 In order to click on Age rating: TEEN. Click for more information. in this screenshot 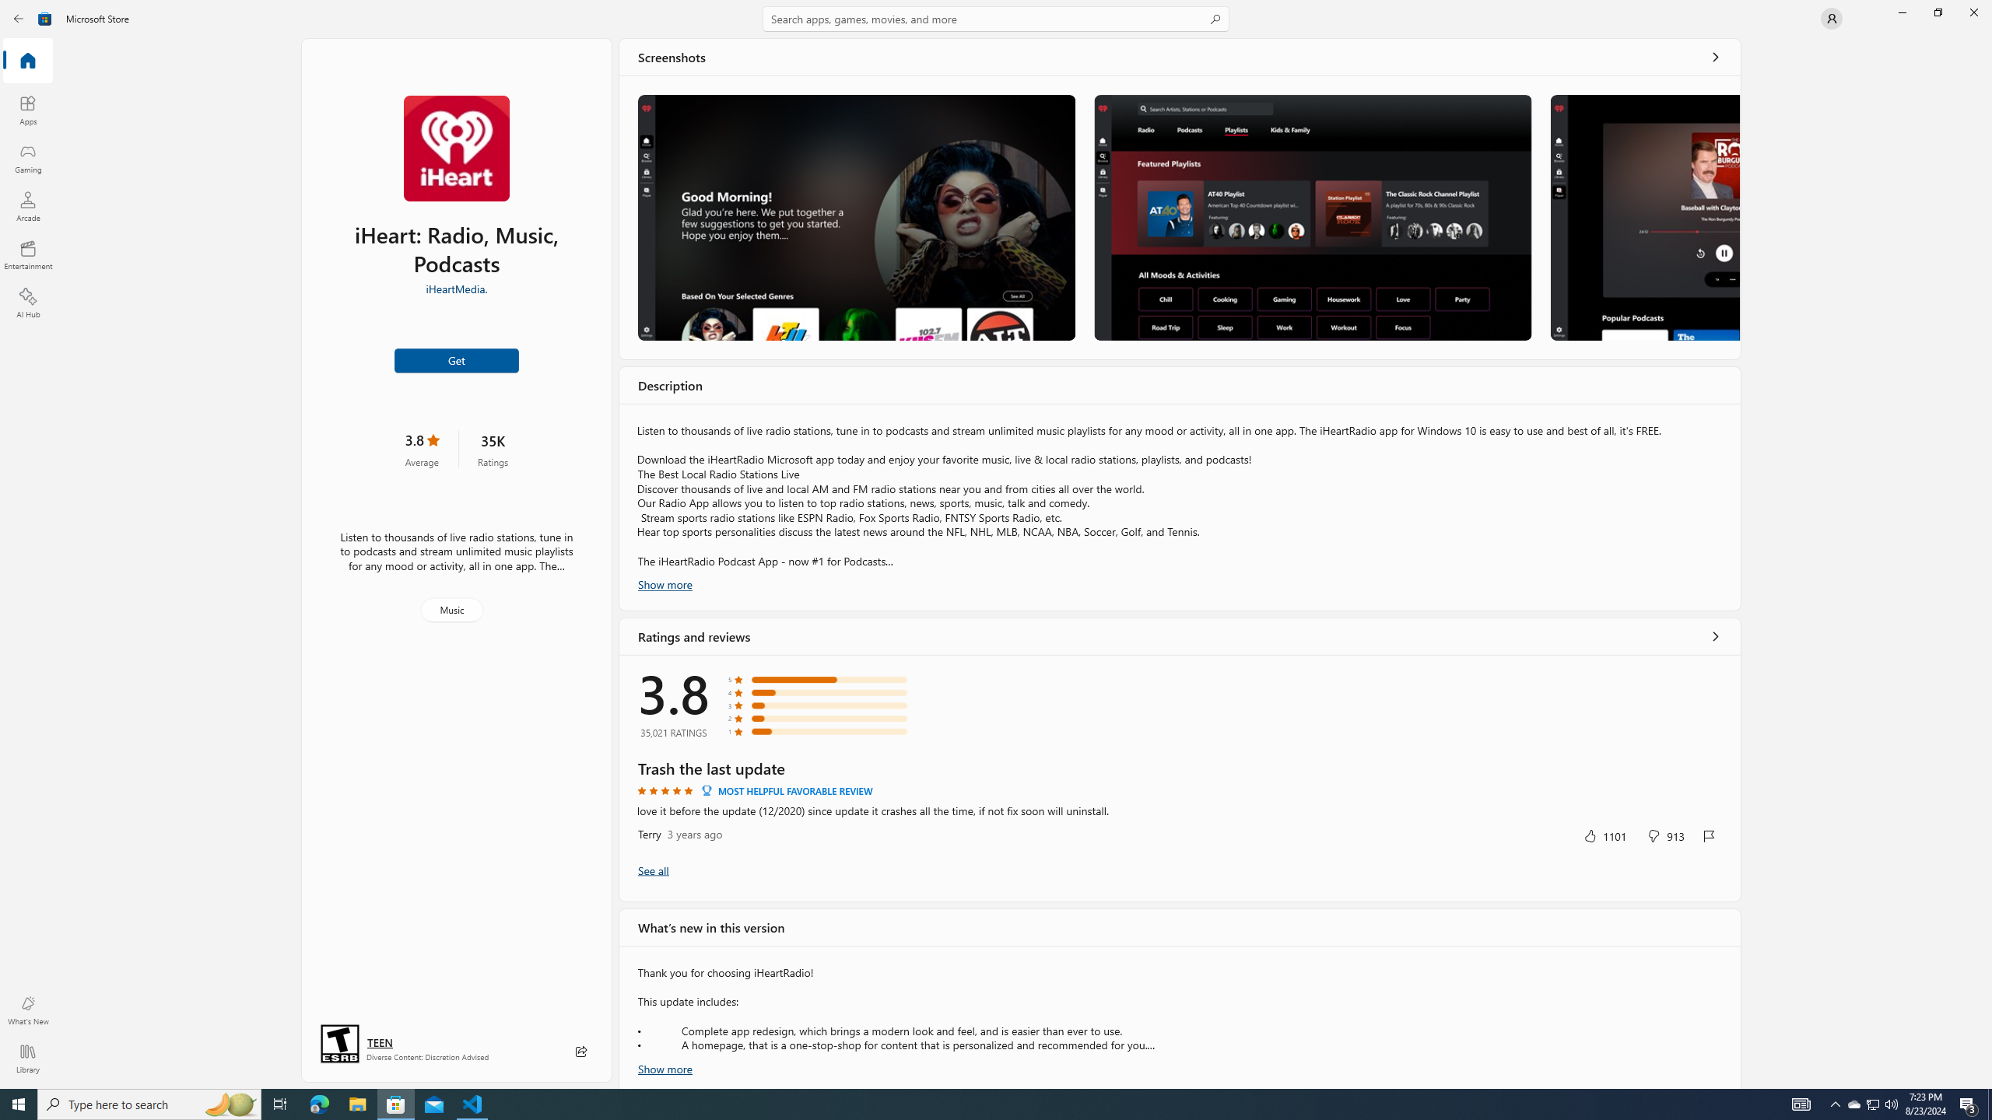, I will do `click(379, 1042)`.